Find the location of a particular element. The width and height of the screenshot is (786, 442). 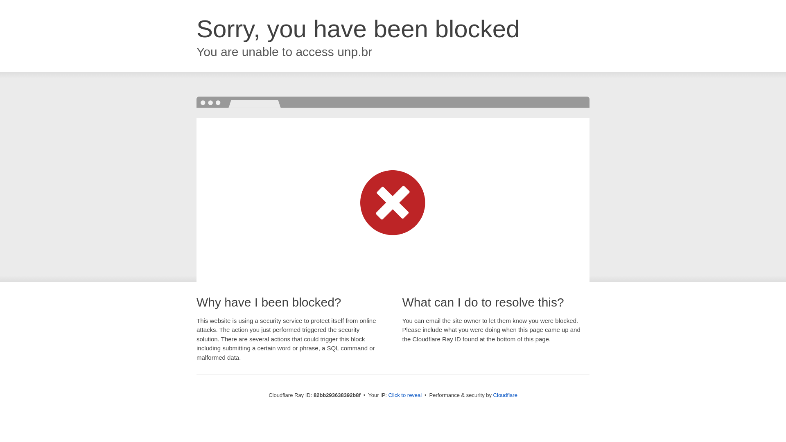

Cloudflare is located at coordinates (505, 395).